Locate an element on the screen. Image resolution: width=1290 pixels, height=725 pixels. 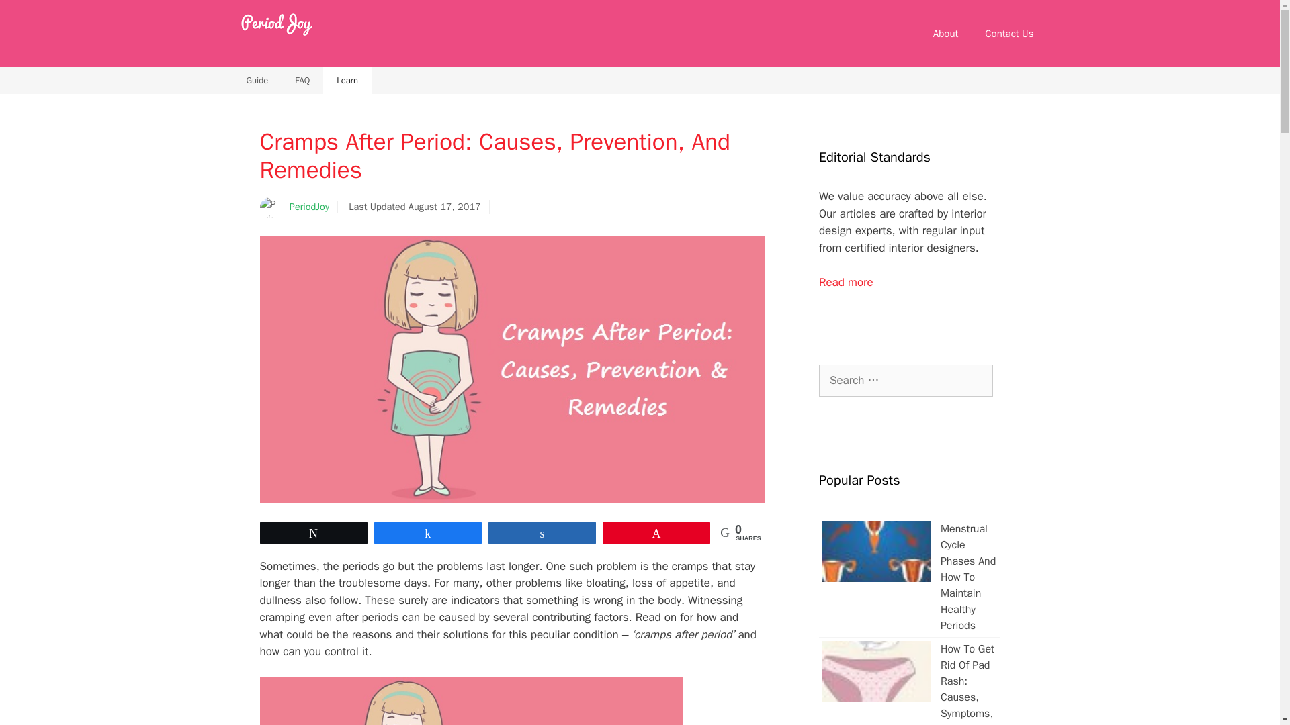
Read more is located at coordinates (846, 282).